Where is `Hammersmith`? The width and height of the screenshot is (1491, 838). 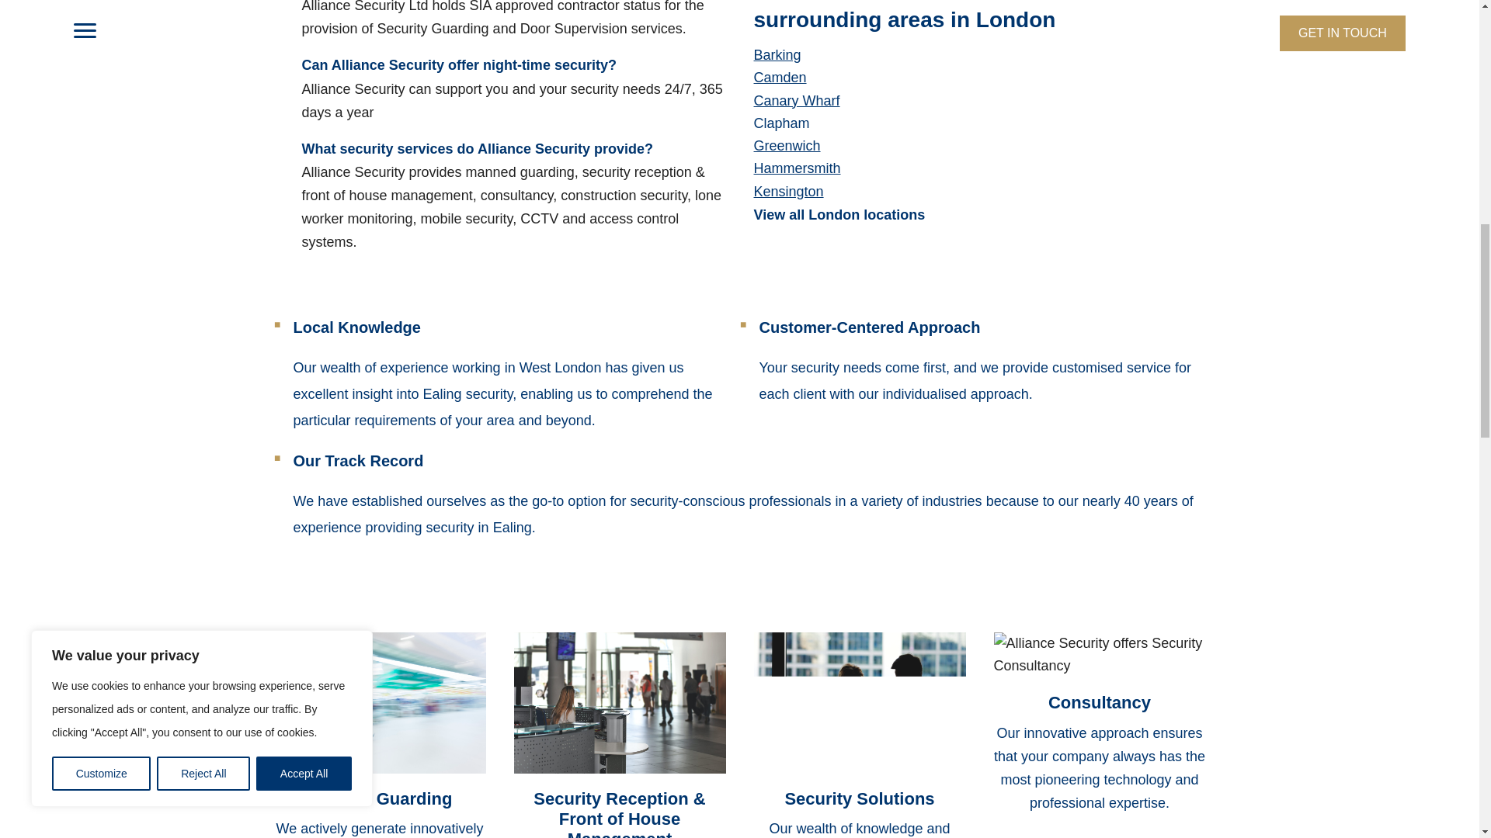 Hammersmith is located at coordinates (797, 168).